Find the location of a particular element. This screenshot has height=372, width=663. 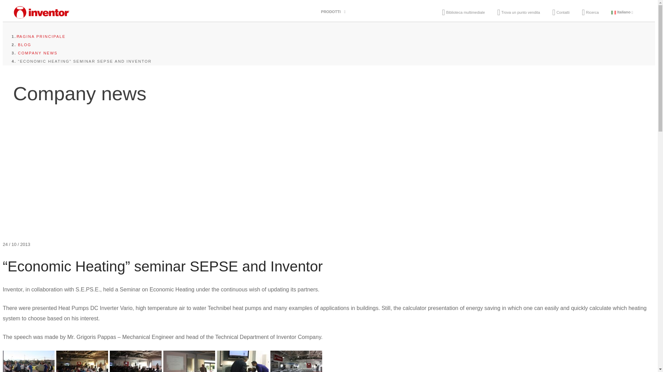

Trova un punto vendita is located at coordinates (519, 12).